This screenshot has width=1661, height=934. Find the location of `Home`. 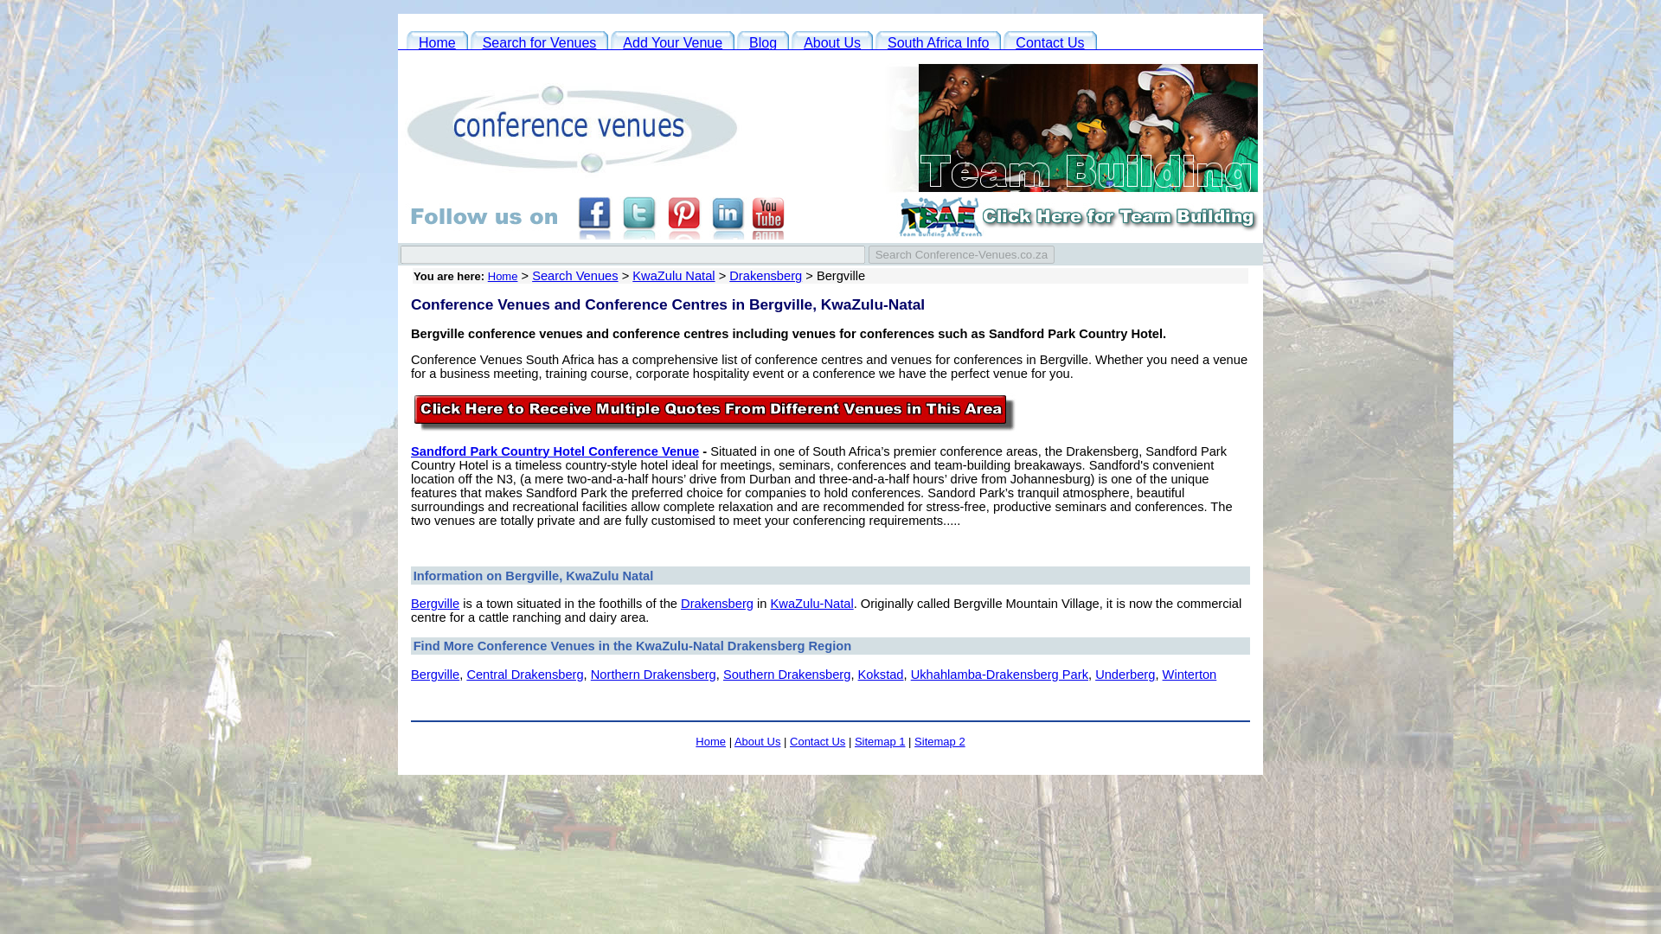

Home is located at coordinates (438, 42).